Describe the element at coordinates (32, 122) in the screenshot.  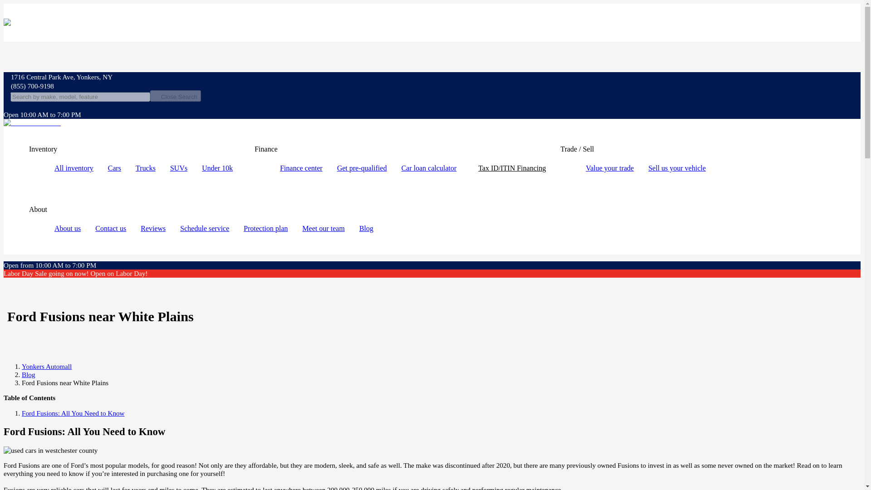
I see `Yonkers Automall` at that location.